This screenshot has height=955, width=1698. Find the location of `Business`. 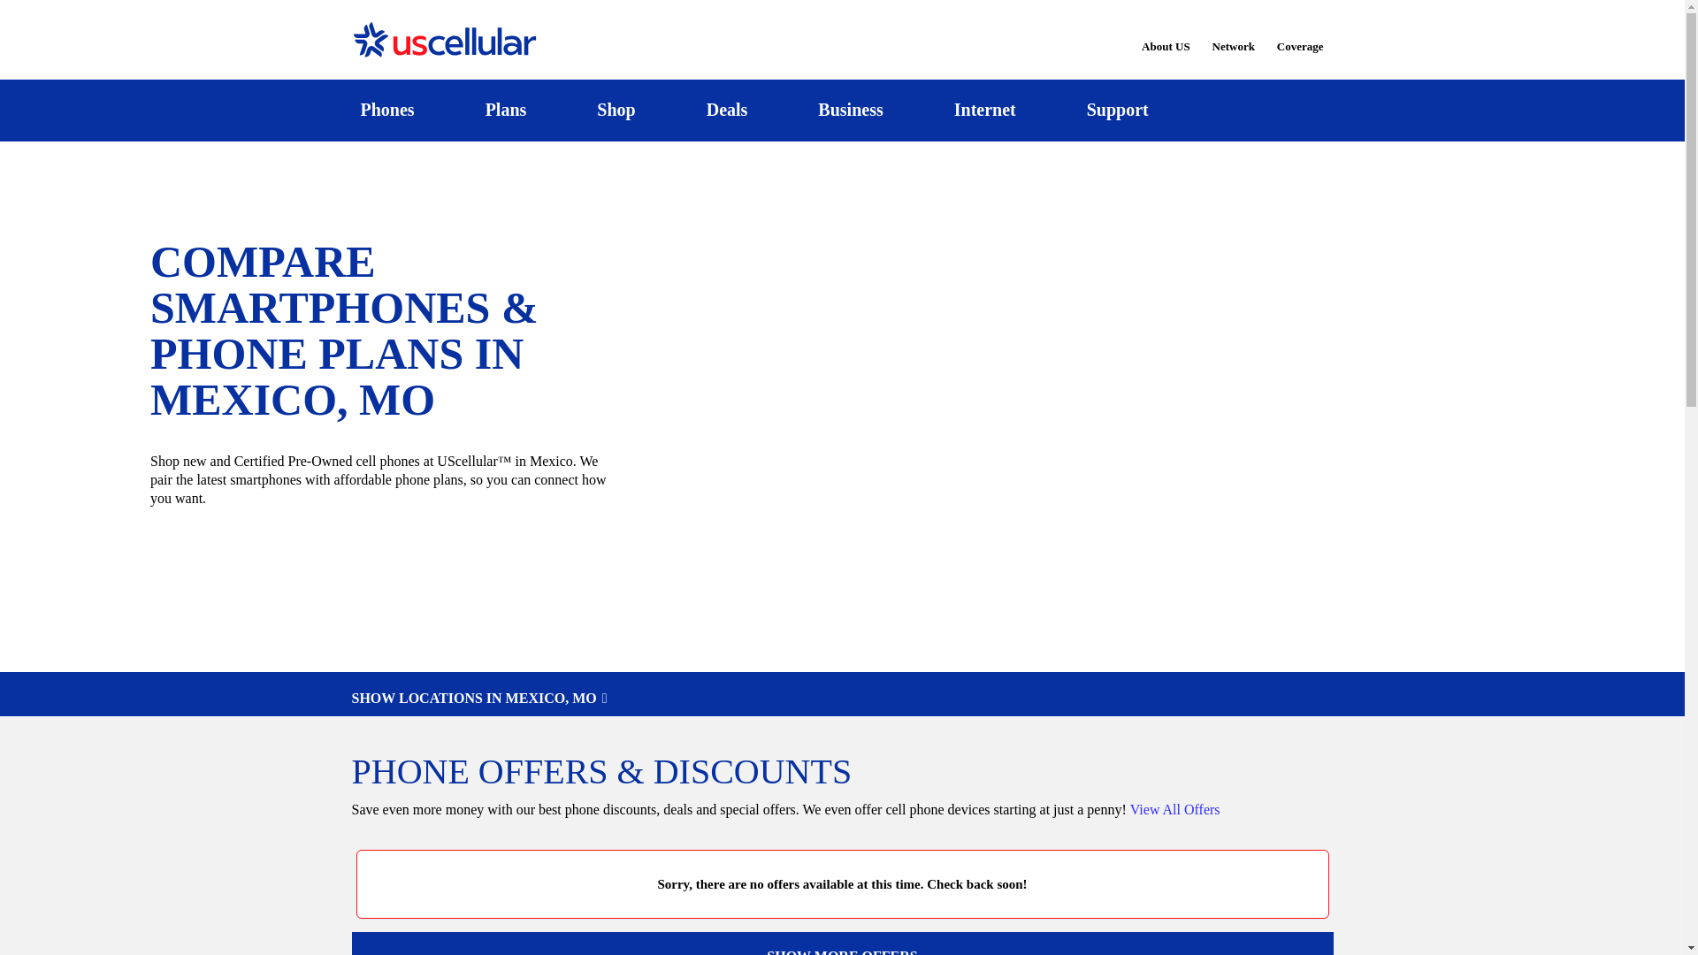

Business is located at coordinates (851, 110).